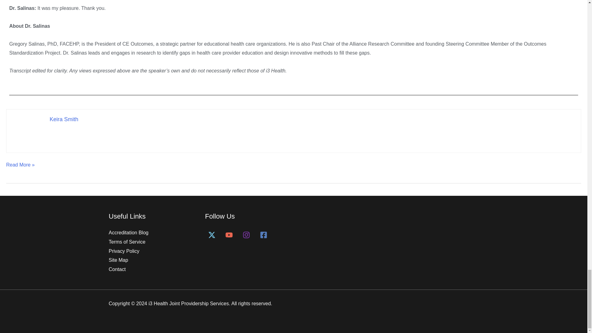  Describe the element at coordinates (118, 260) in the screenshot. I see `Site Map` at that location.